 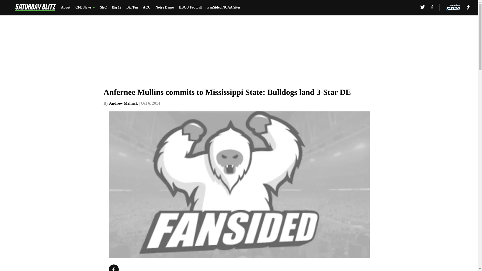 I want to click on SEC, so click(x=103, y=8).